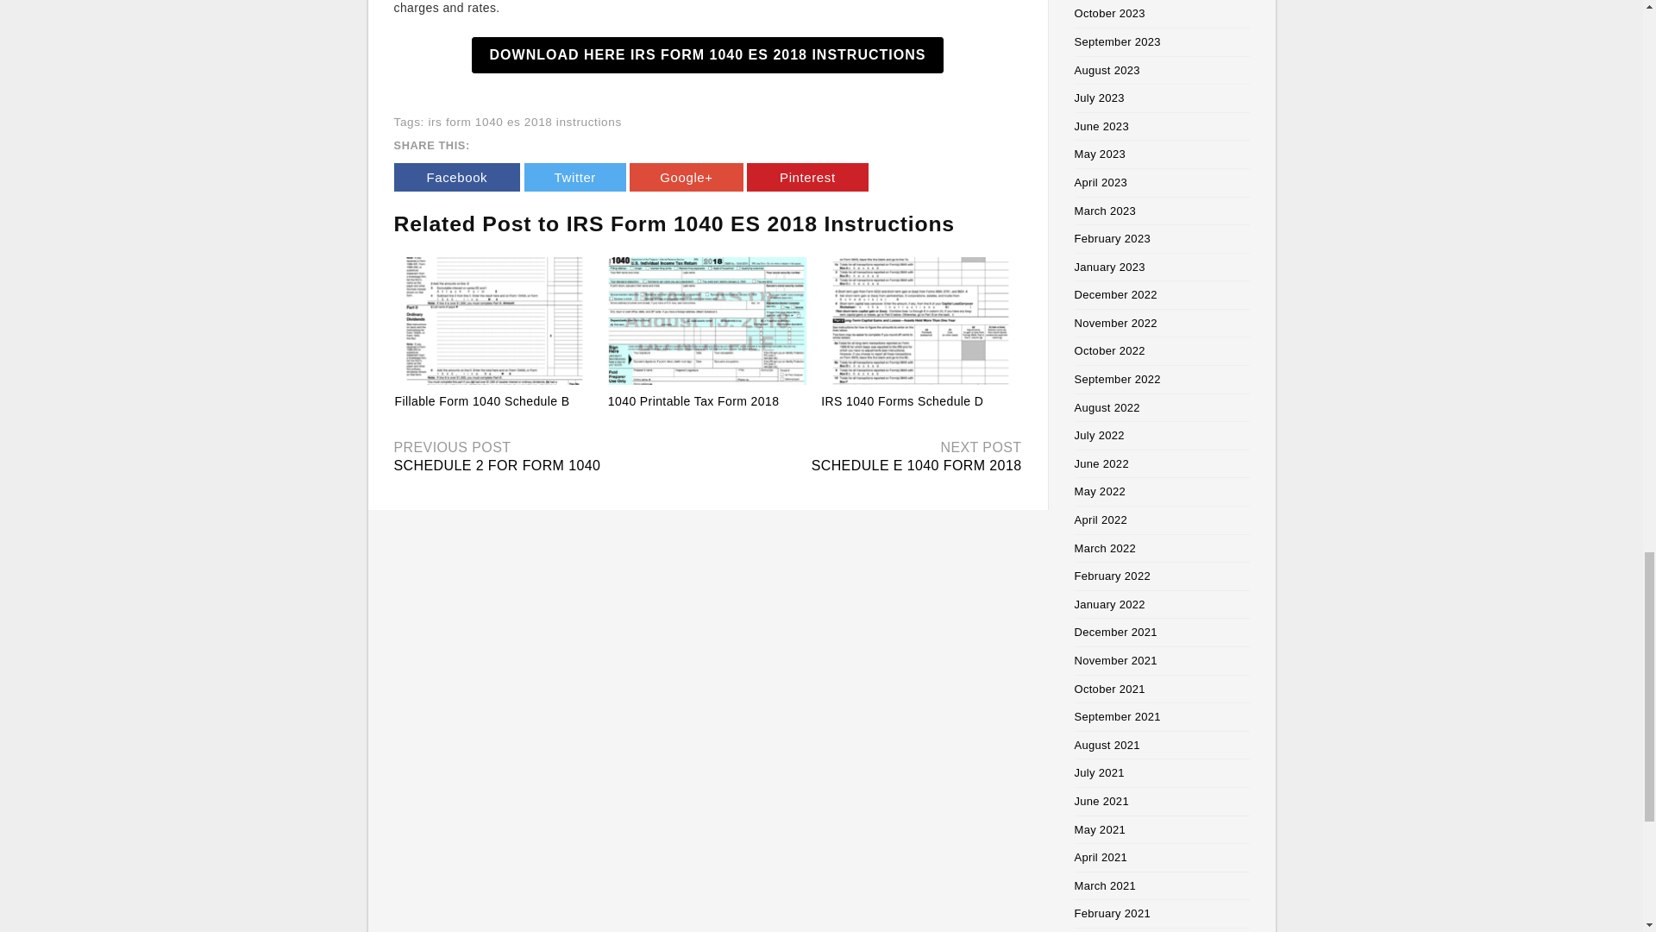 The height and width of the screenshot is (932, 1656). I want to click on 1040 Printable Tax Form 2018, so click(707, 321).